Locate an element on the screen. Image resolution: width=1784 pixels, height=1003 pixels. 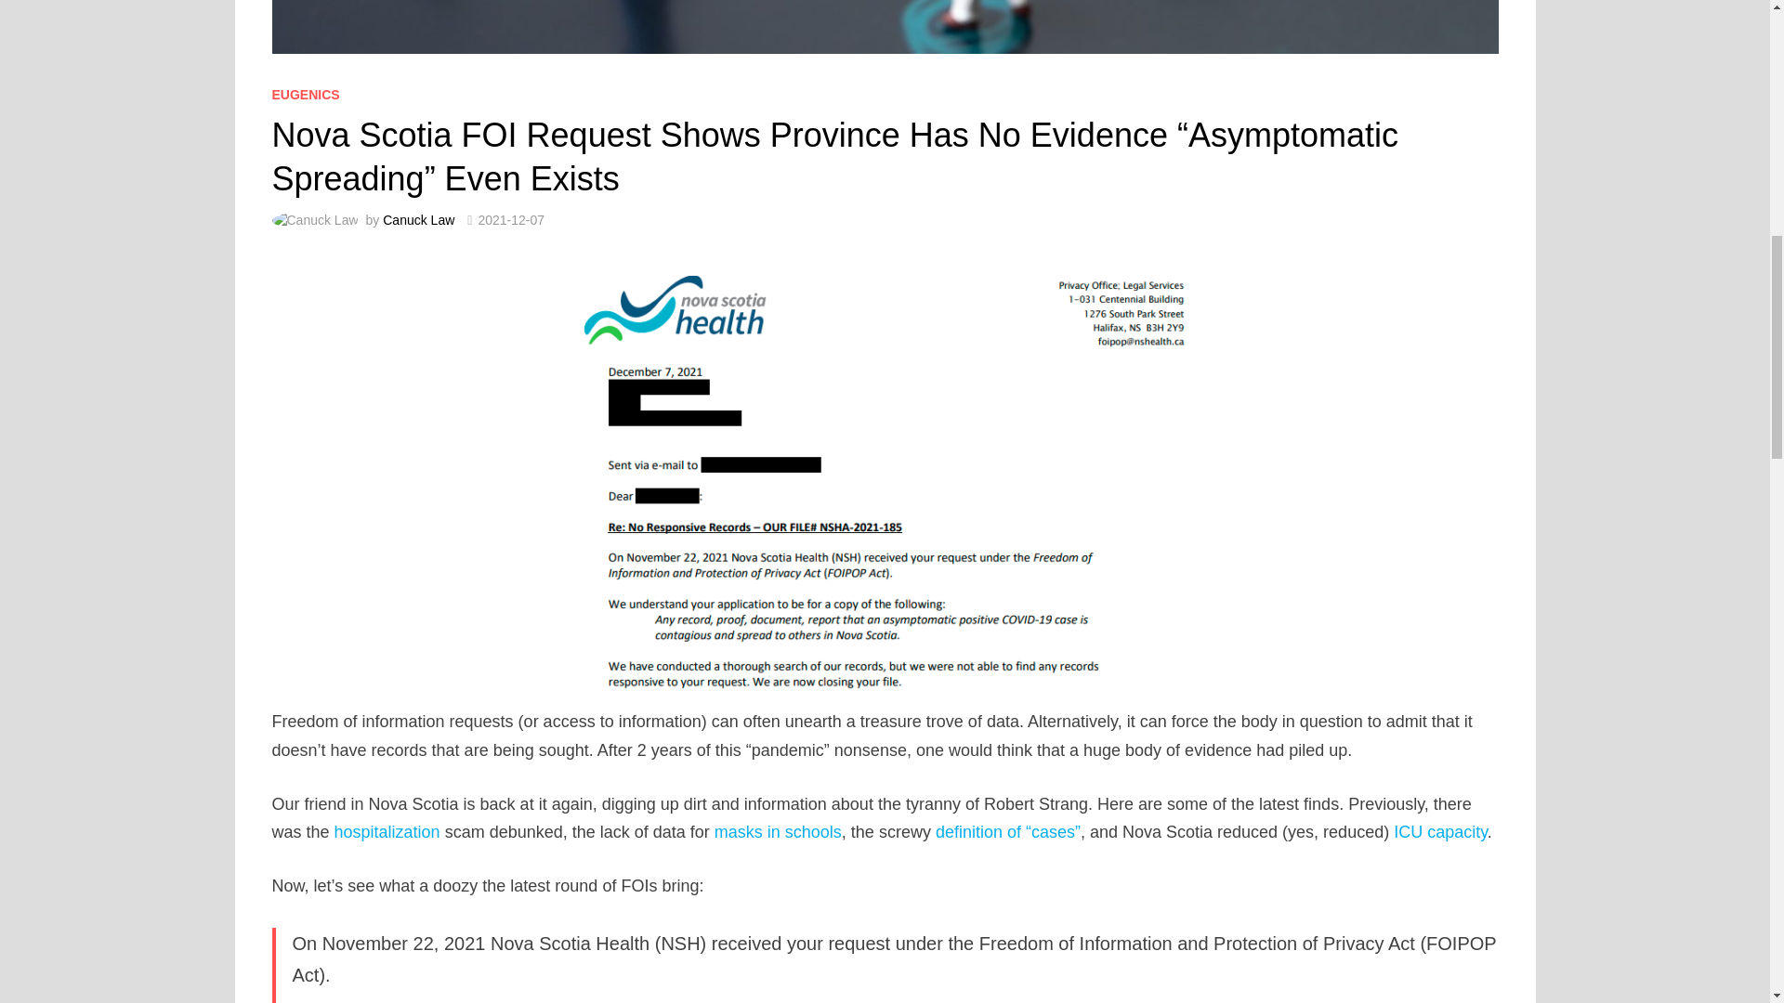
hospitalization is located at coordinates (387, 832).